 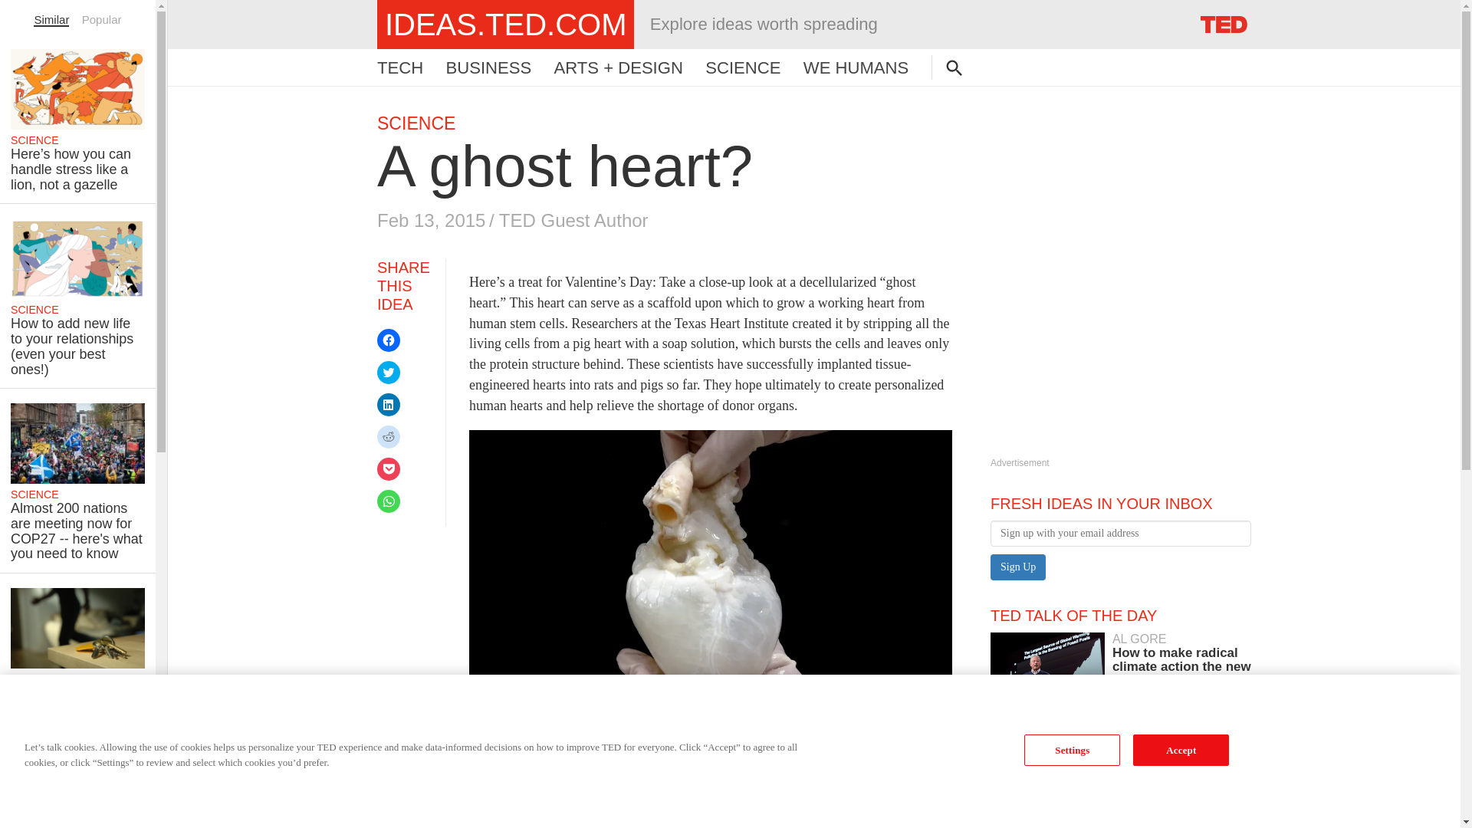 What do you see at coordinates (856, 67) in the screenshot?
I see `WE HUMANS` at bounding box center [856, 67].